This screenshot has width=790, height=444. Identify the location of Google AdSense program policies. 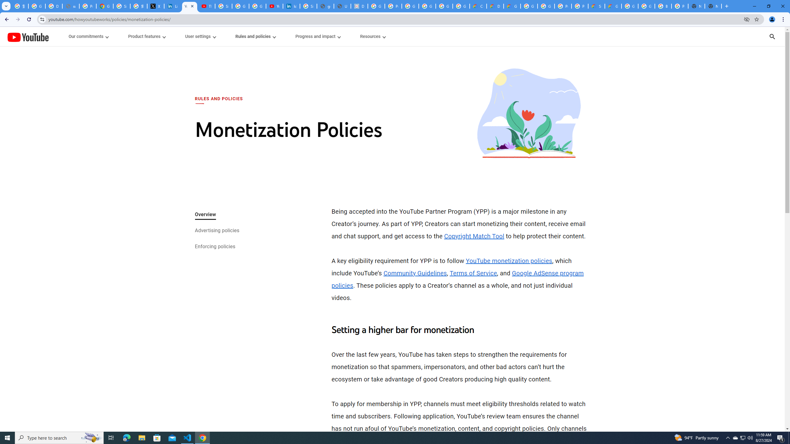
(458, 279).